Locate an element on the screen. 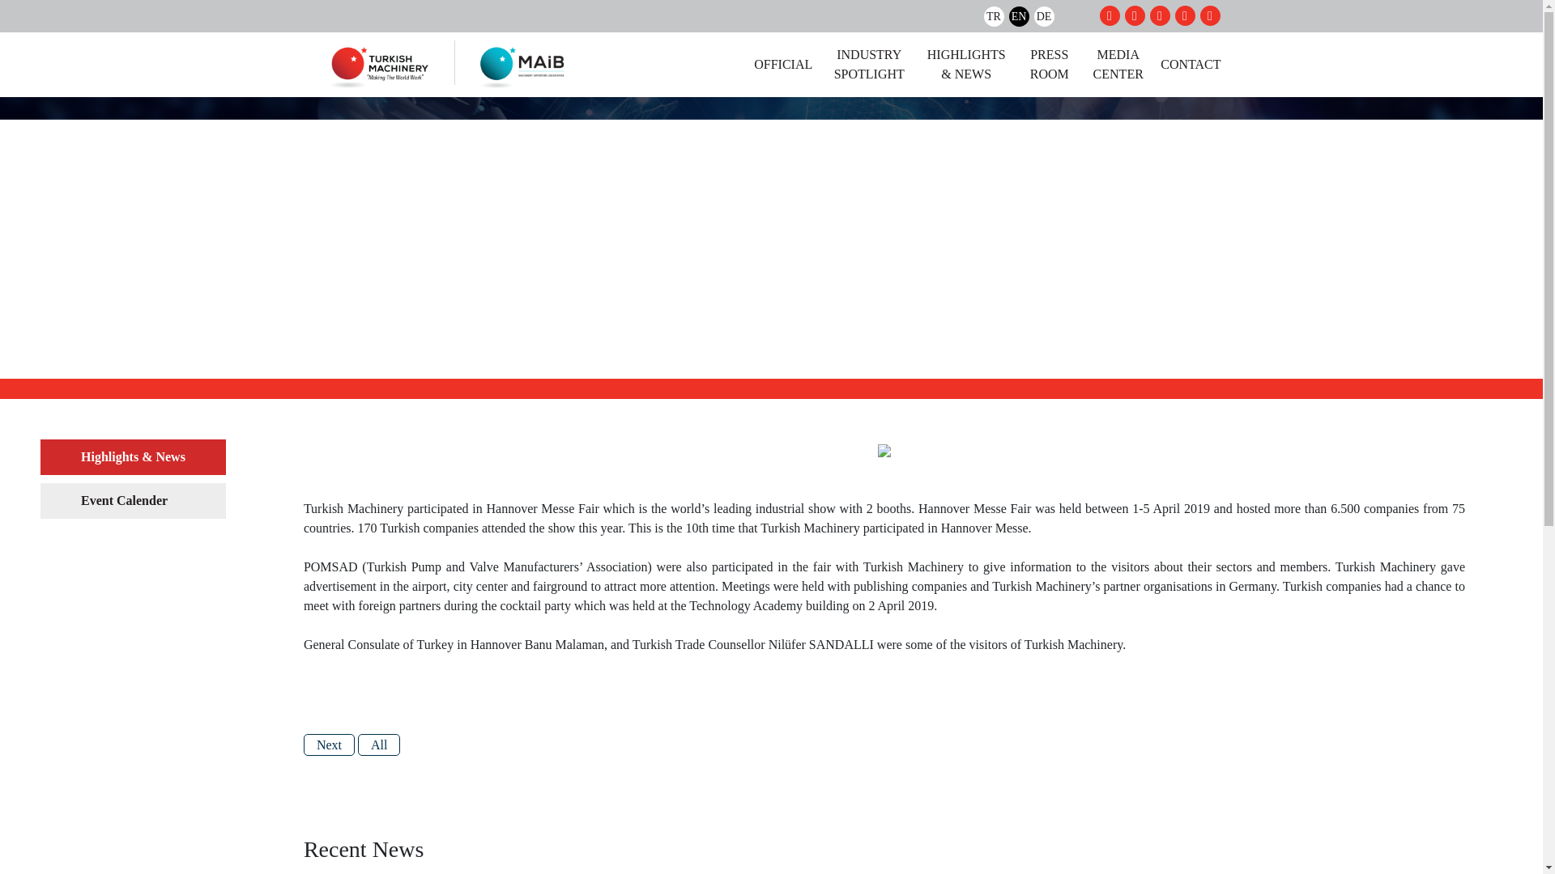 The height and width of the screenshot is (874, 1555). OFFICIAL is located at coordinates (782, 65).